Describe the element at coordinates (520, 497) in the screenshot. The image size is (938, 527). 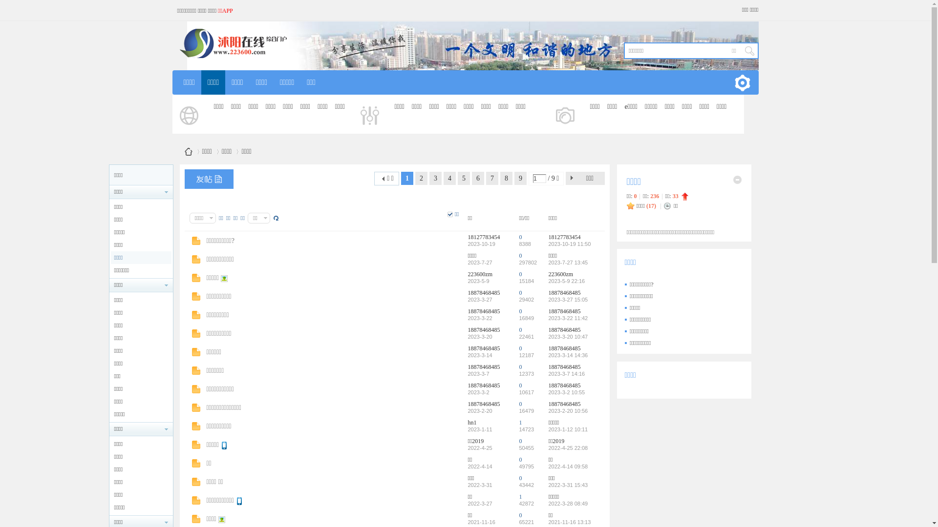
I see `1` at that location.